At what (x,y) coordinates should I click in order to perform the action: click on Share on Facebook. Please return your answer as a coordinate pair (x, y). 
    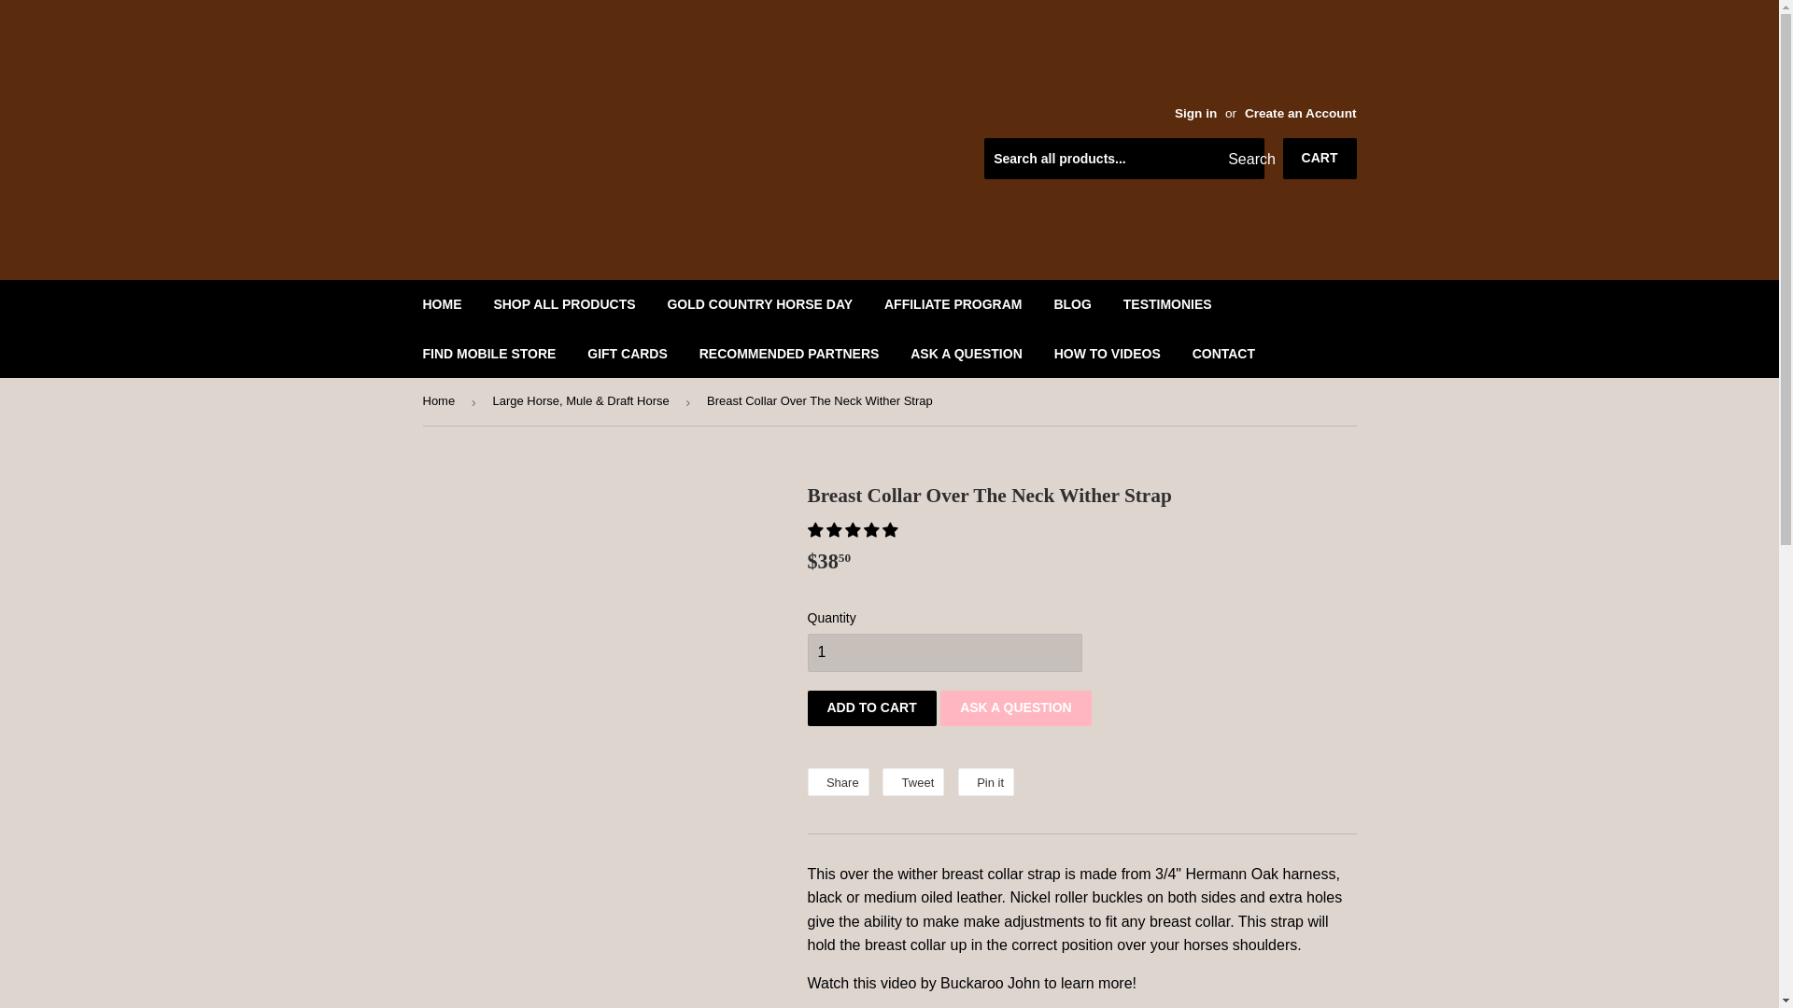
    Looking at the image, I should click on (837, 782).